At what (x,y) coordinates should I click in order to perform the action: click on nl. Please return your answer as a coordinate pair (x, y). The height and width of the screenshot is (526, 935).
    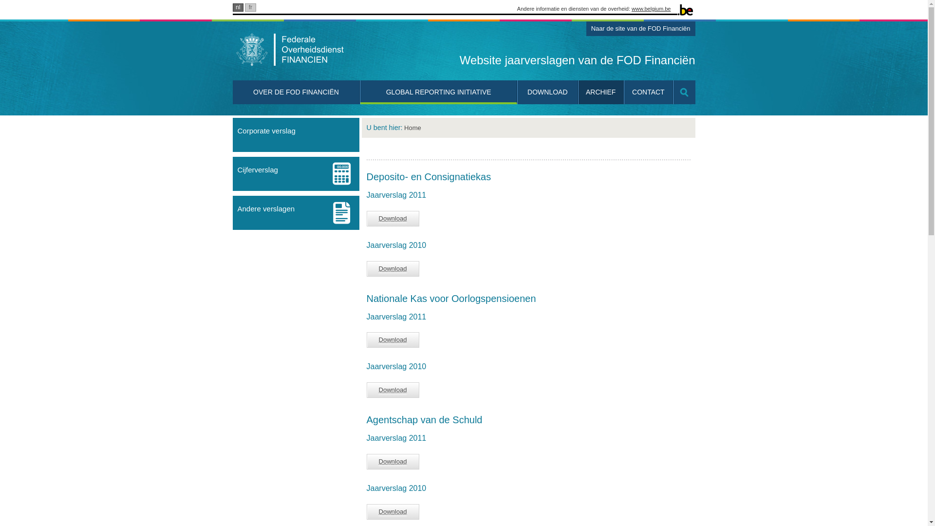
    Looking at the image, I should click on (238, 7).